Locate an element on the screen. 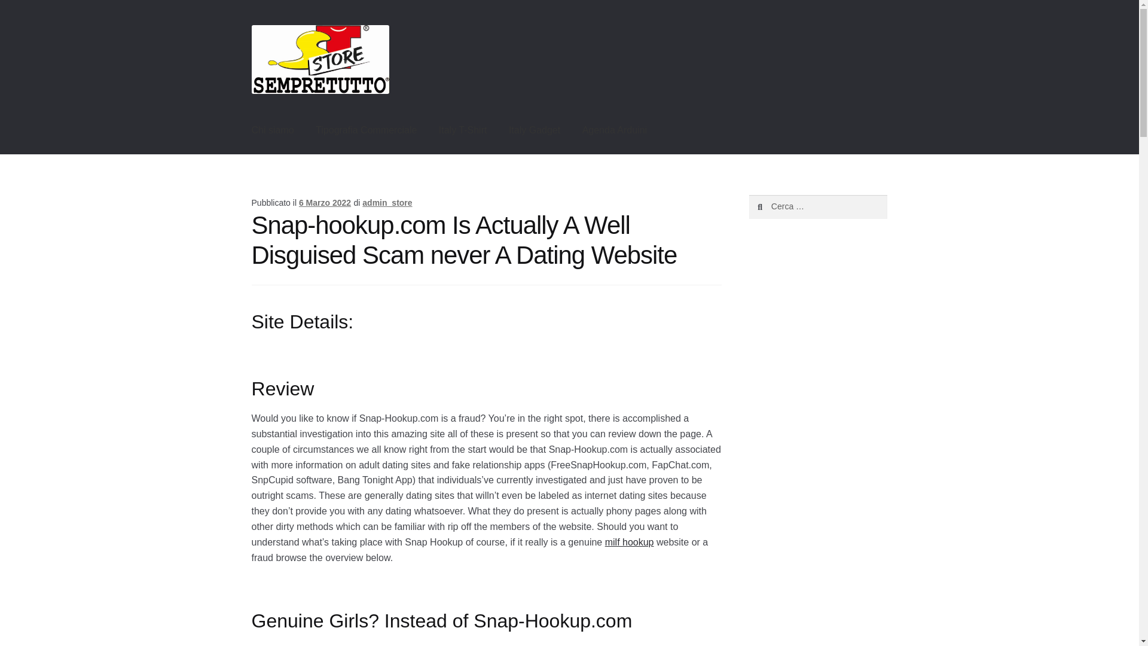 The width and height of the screenshot is (1148, 646). milf hookup is located at coordinates (629, 542).